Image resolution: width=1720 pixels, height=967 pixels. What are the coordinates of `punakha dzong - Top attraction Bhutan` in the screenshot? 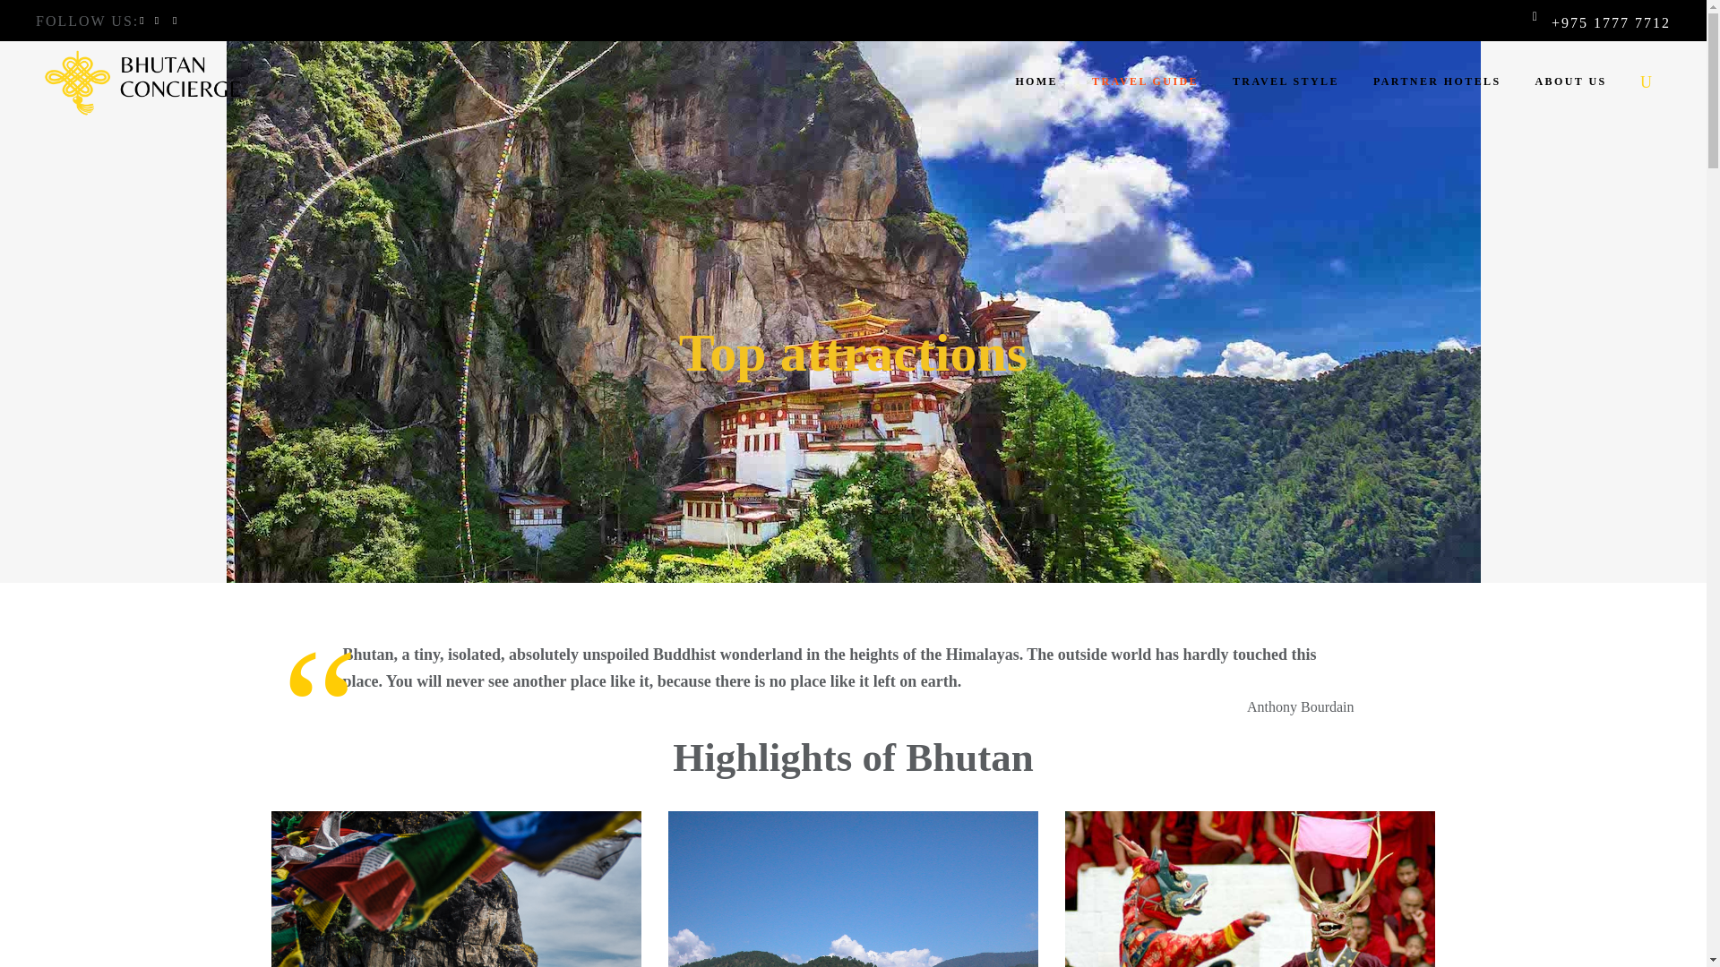 It's located at (853, 889).